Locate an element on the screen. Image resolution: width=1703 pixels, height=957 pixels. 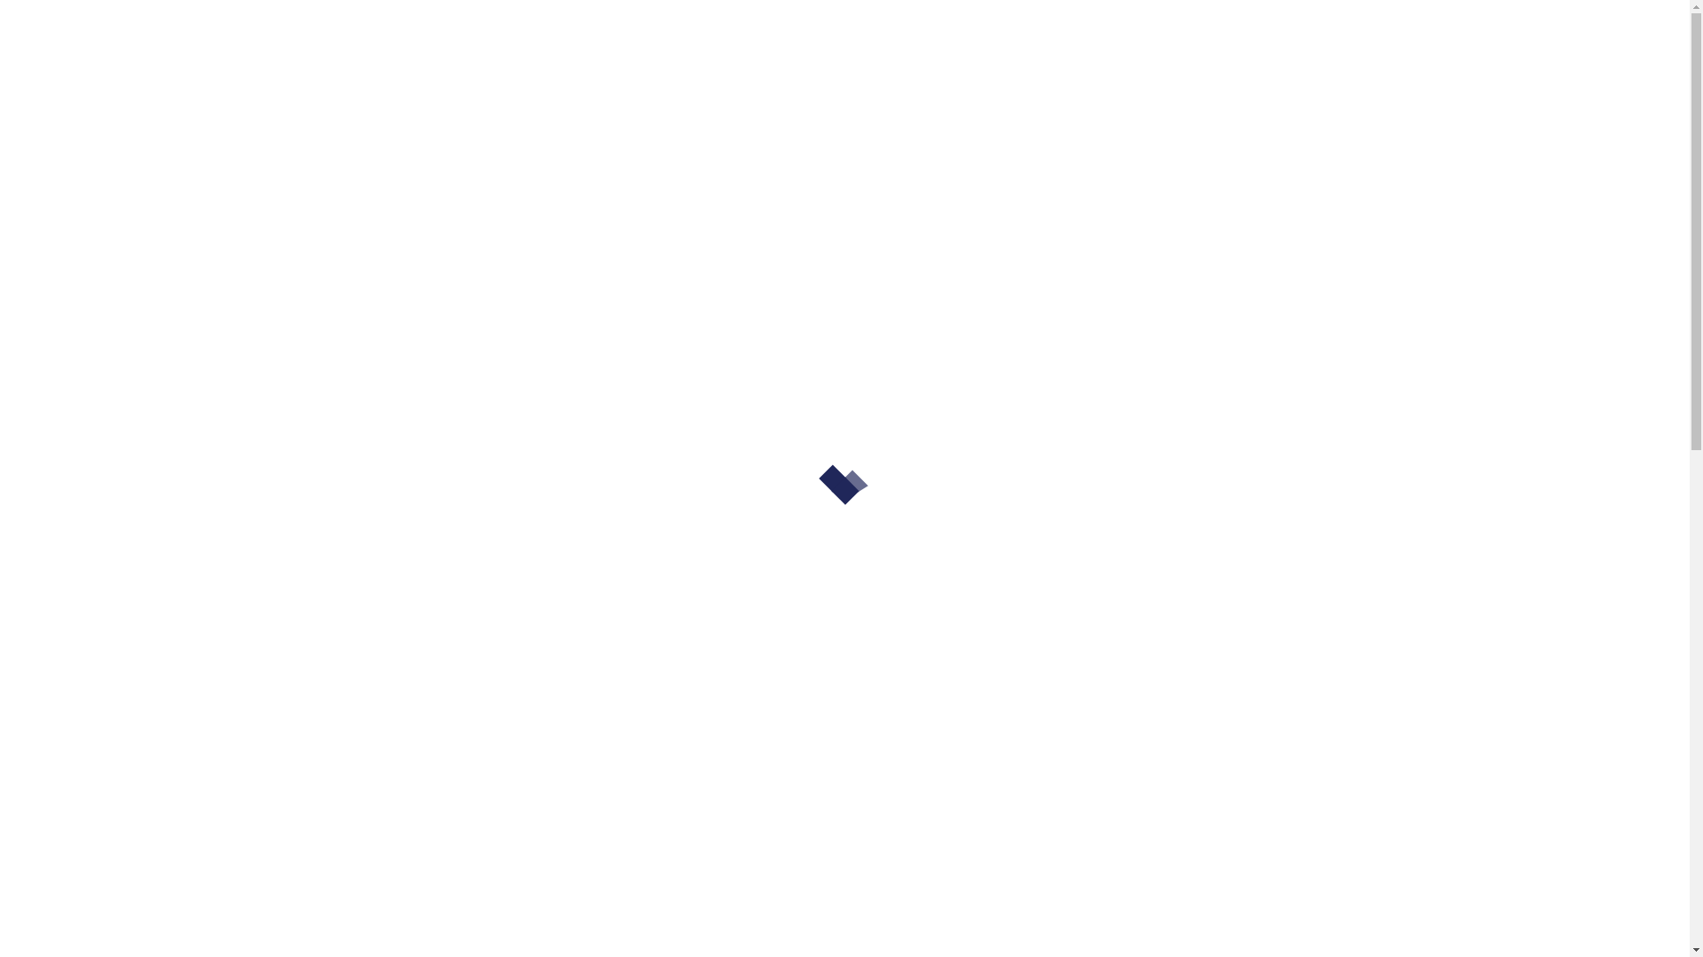
informatique is located at coordinates (491, 168).